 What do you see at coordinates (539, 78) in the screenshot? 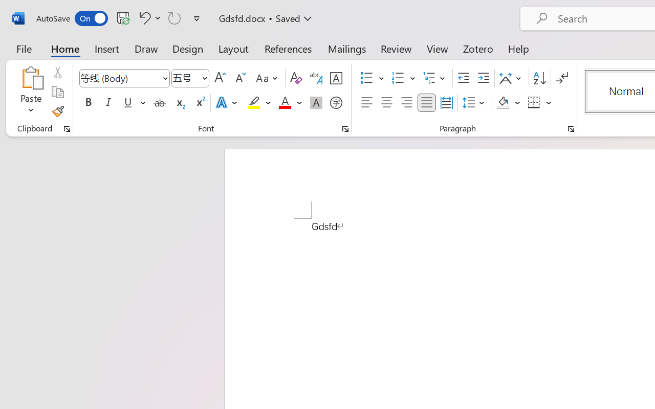
I see `Sort...` at bounding box center [539, 78].